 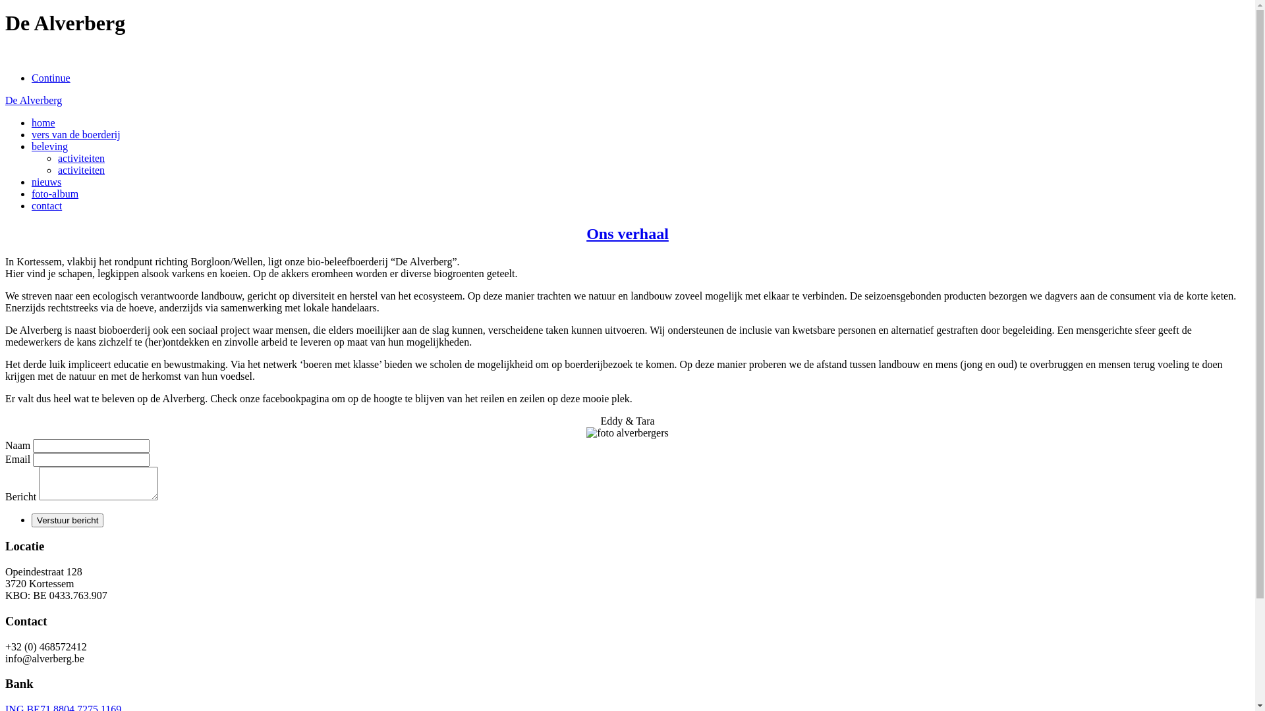 I want to click on nieuws, so click(x=46, y=182).